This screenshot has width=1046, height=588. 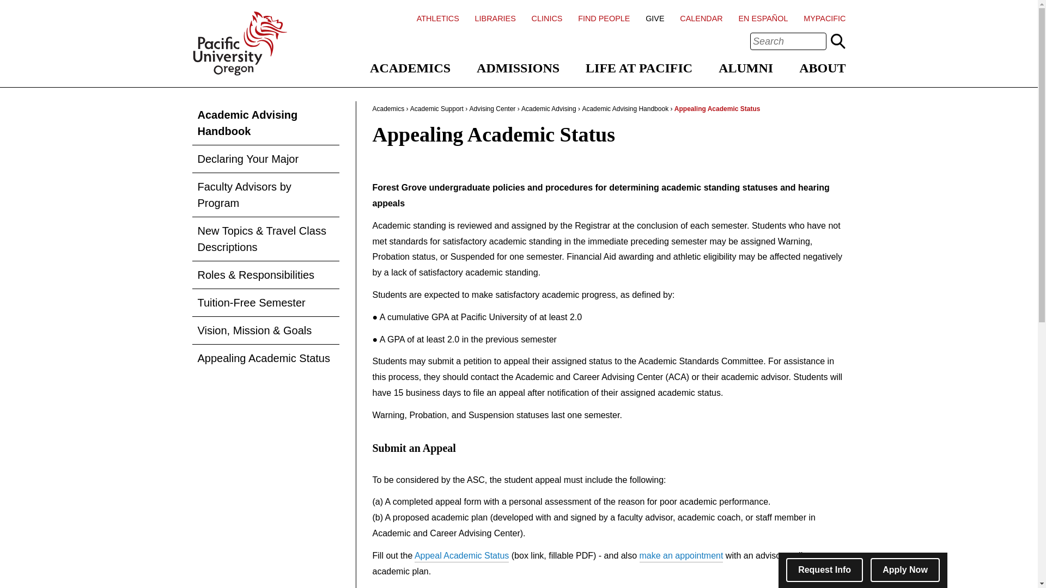 What do you see at coordinates (655, 19) in the screenshot?
I see `GIVE` at bounding box center [655, 19].